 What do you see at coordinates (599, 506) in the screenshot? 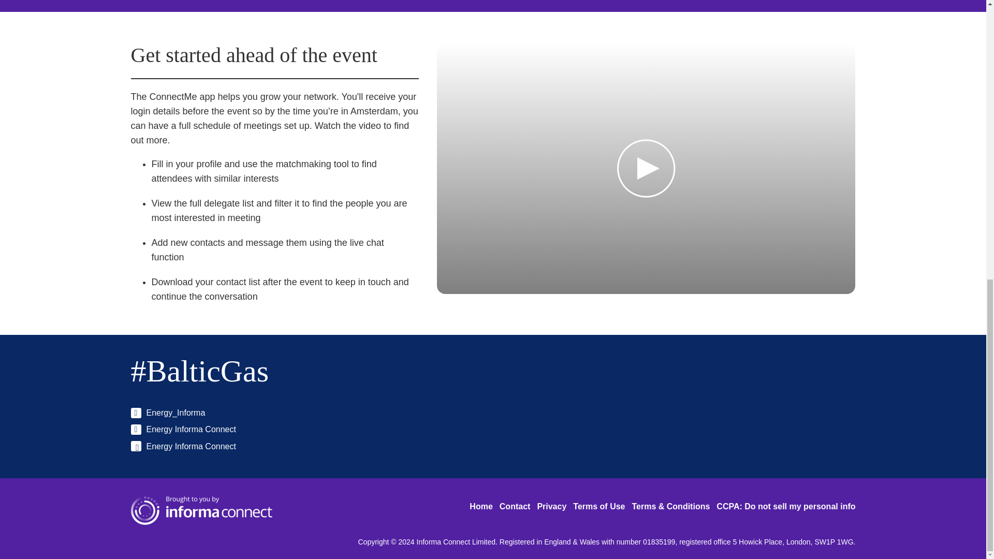
I see `Terms of Use` at bounding box center [599, 506].